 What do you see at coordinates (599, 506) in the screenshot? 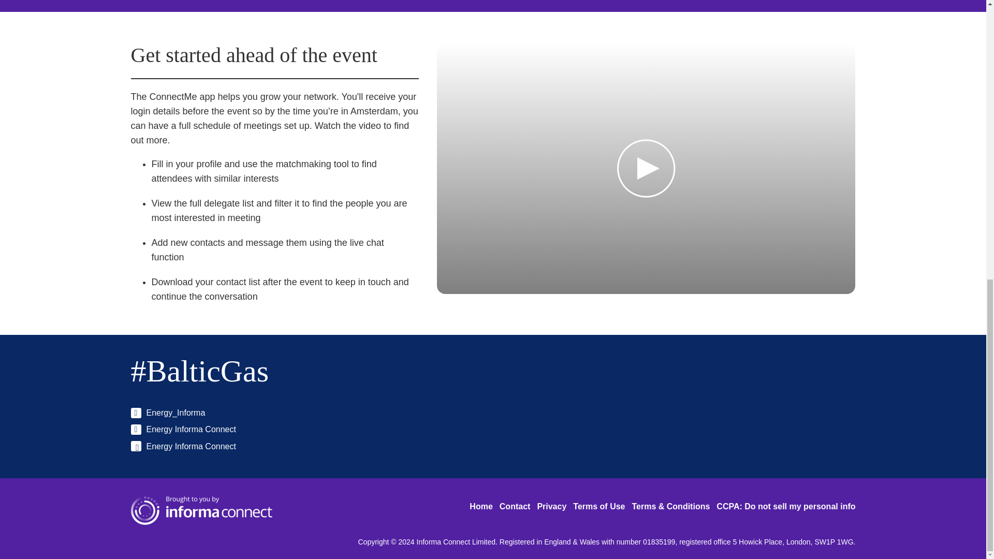
I see `Terms of Use` at bounding box center [599, 506].